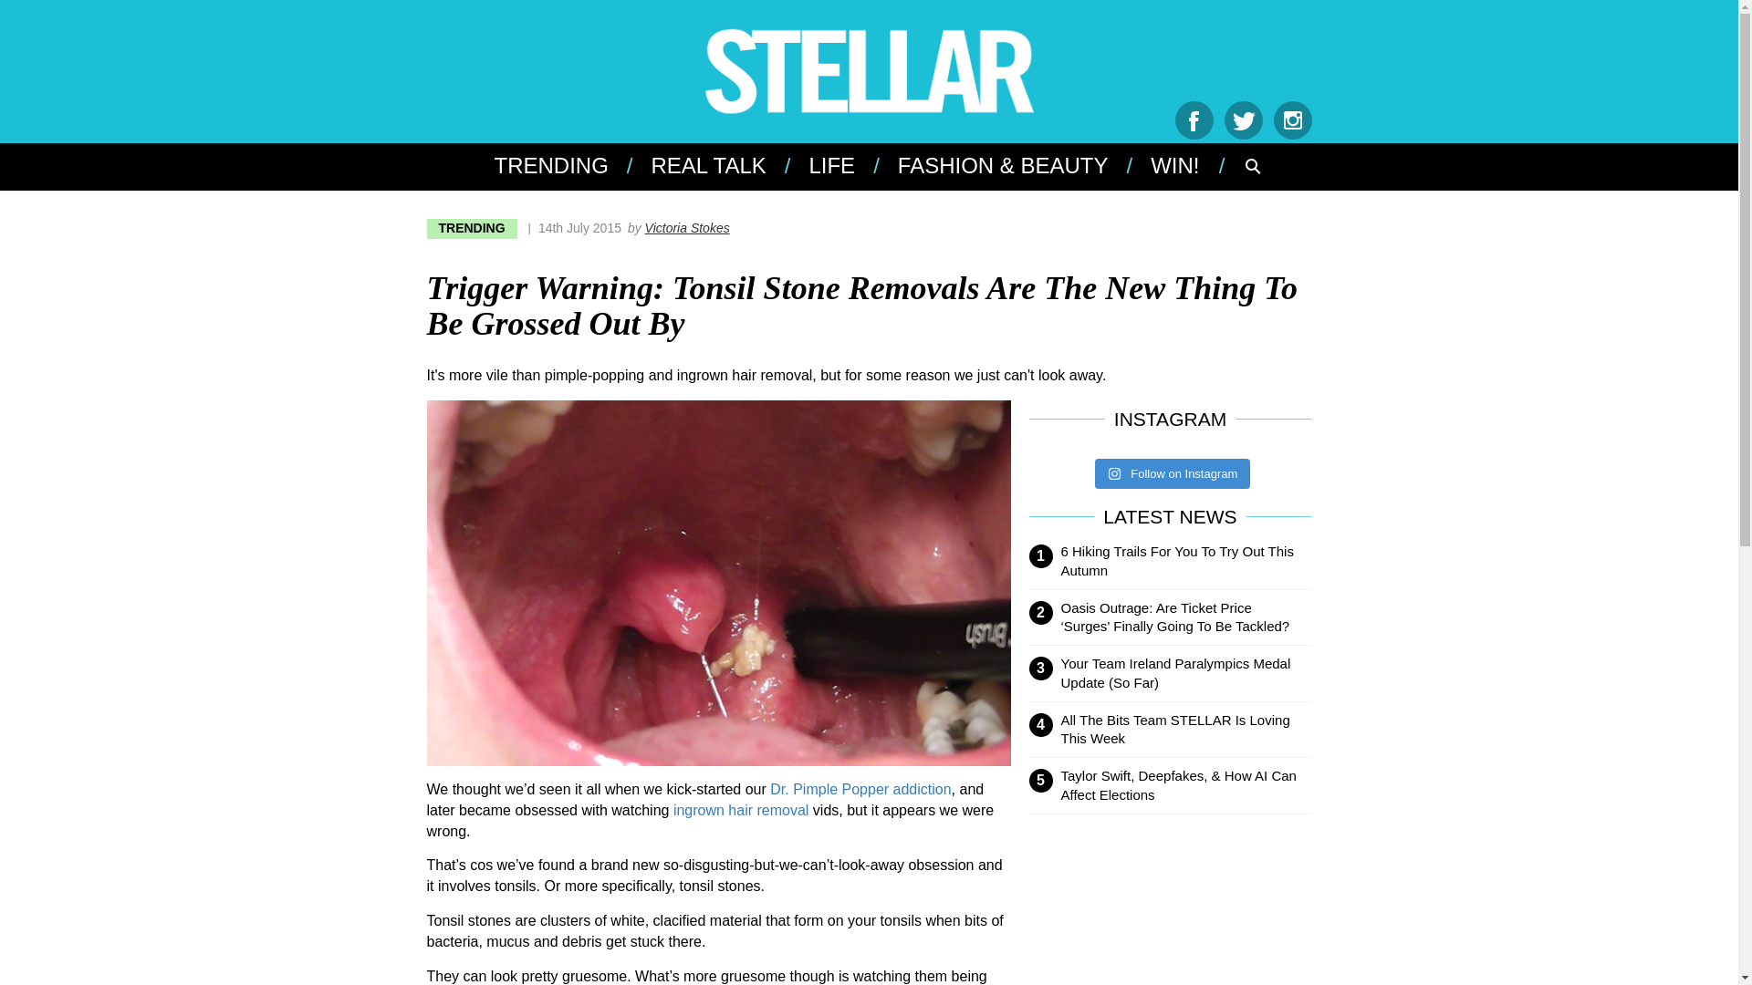  What do you see at coordinates (1173, 474) in the screenshot?
I see `Follow on Instagram` at bounding box center [1173, 474].